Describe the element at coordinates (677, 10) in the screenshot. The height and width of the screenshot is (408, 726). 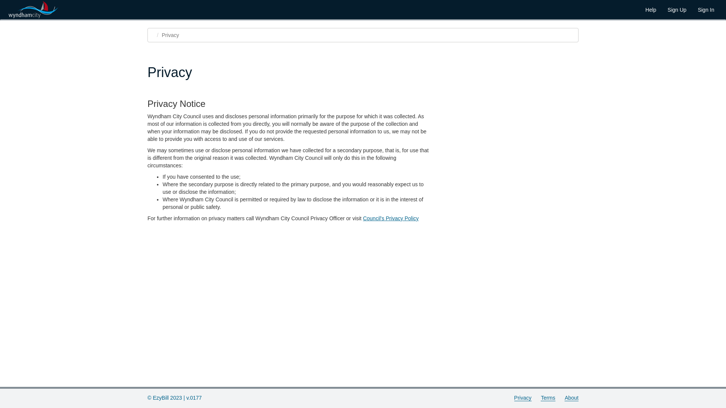
I see `Sign Up` at that location.